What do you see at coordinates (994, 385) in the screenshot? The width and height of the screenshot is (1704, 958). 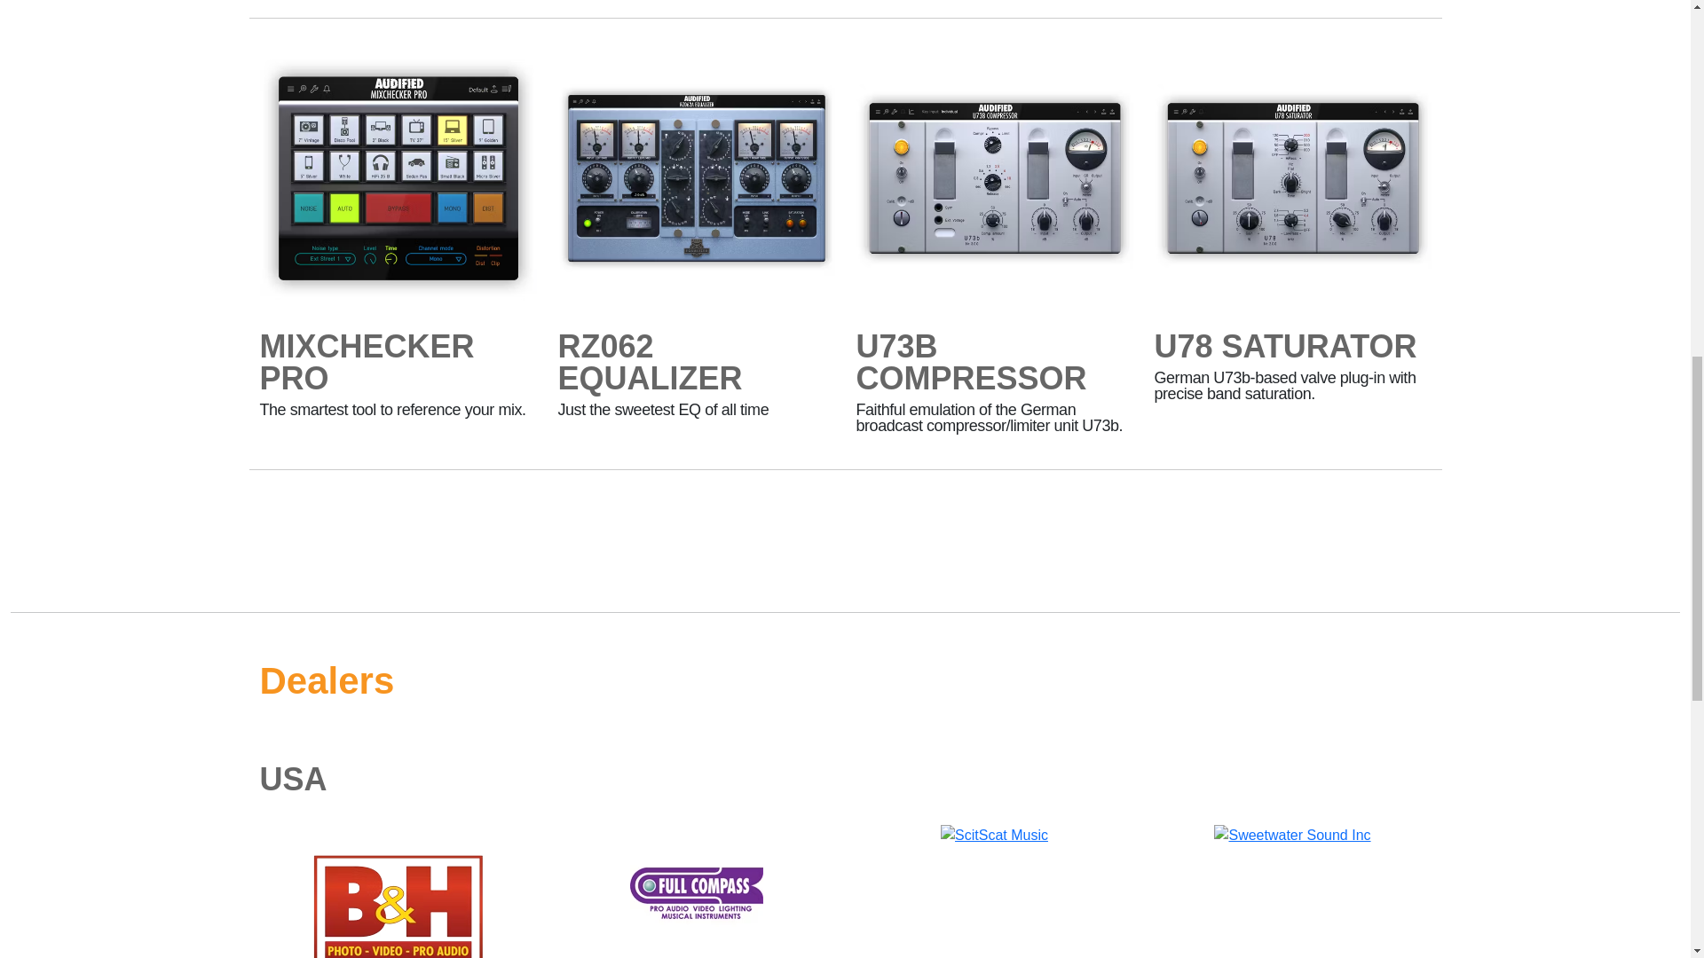 I see `U73B COMPRESSOR` at bounding box center [994, 385].